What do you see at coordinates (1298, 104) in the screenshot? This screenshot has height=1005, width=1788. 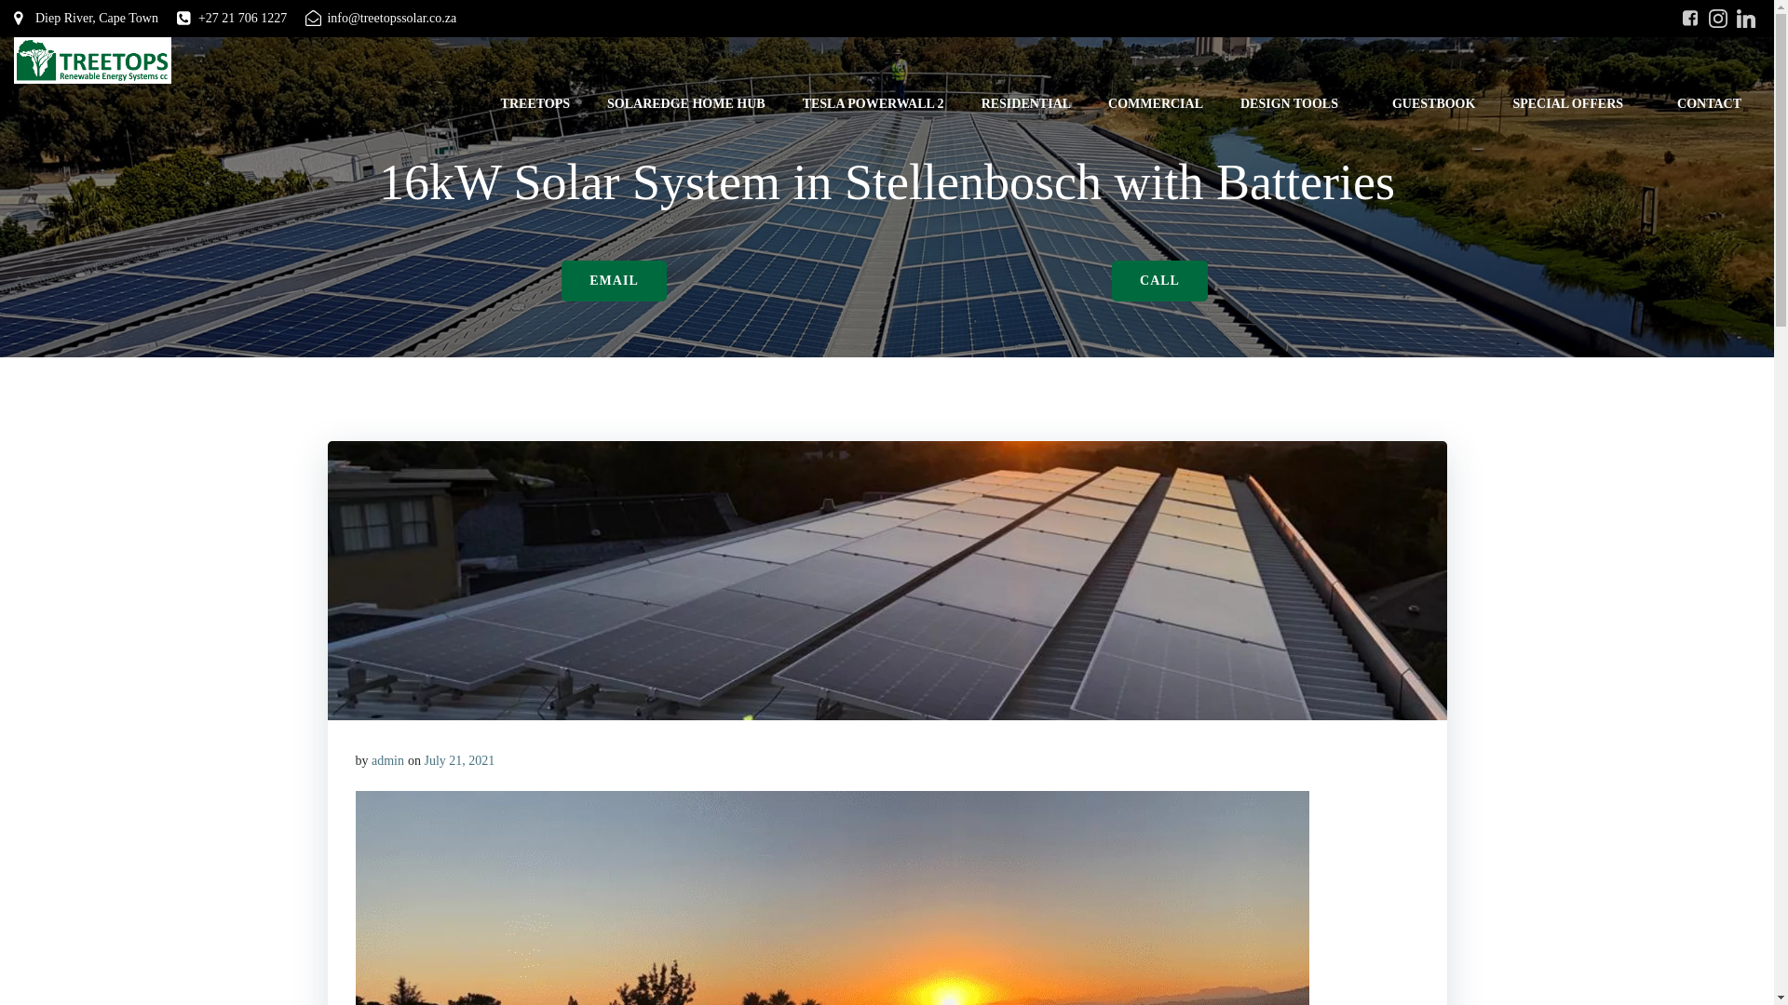 I see `DESIGN TOOLS` at bounding box center [1298, 104].